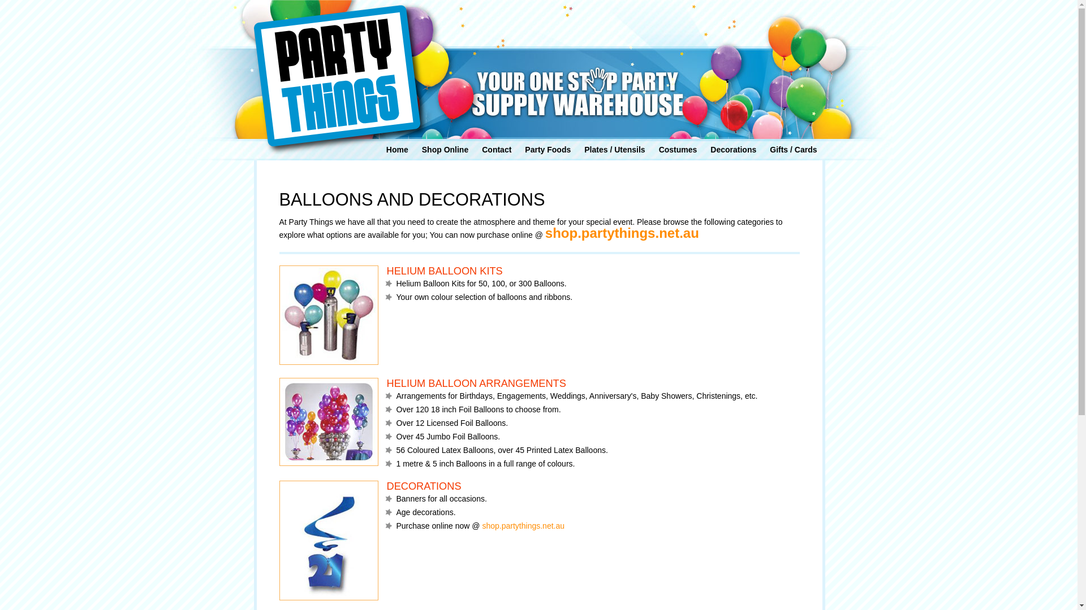  Describe the element at coordinates (733, 150) in the screenshot. I see `Decorations` at that location.